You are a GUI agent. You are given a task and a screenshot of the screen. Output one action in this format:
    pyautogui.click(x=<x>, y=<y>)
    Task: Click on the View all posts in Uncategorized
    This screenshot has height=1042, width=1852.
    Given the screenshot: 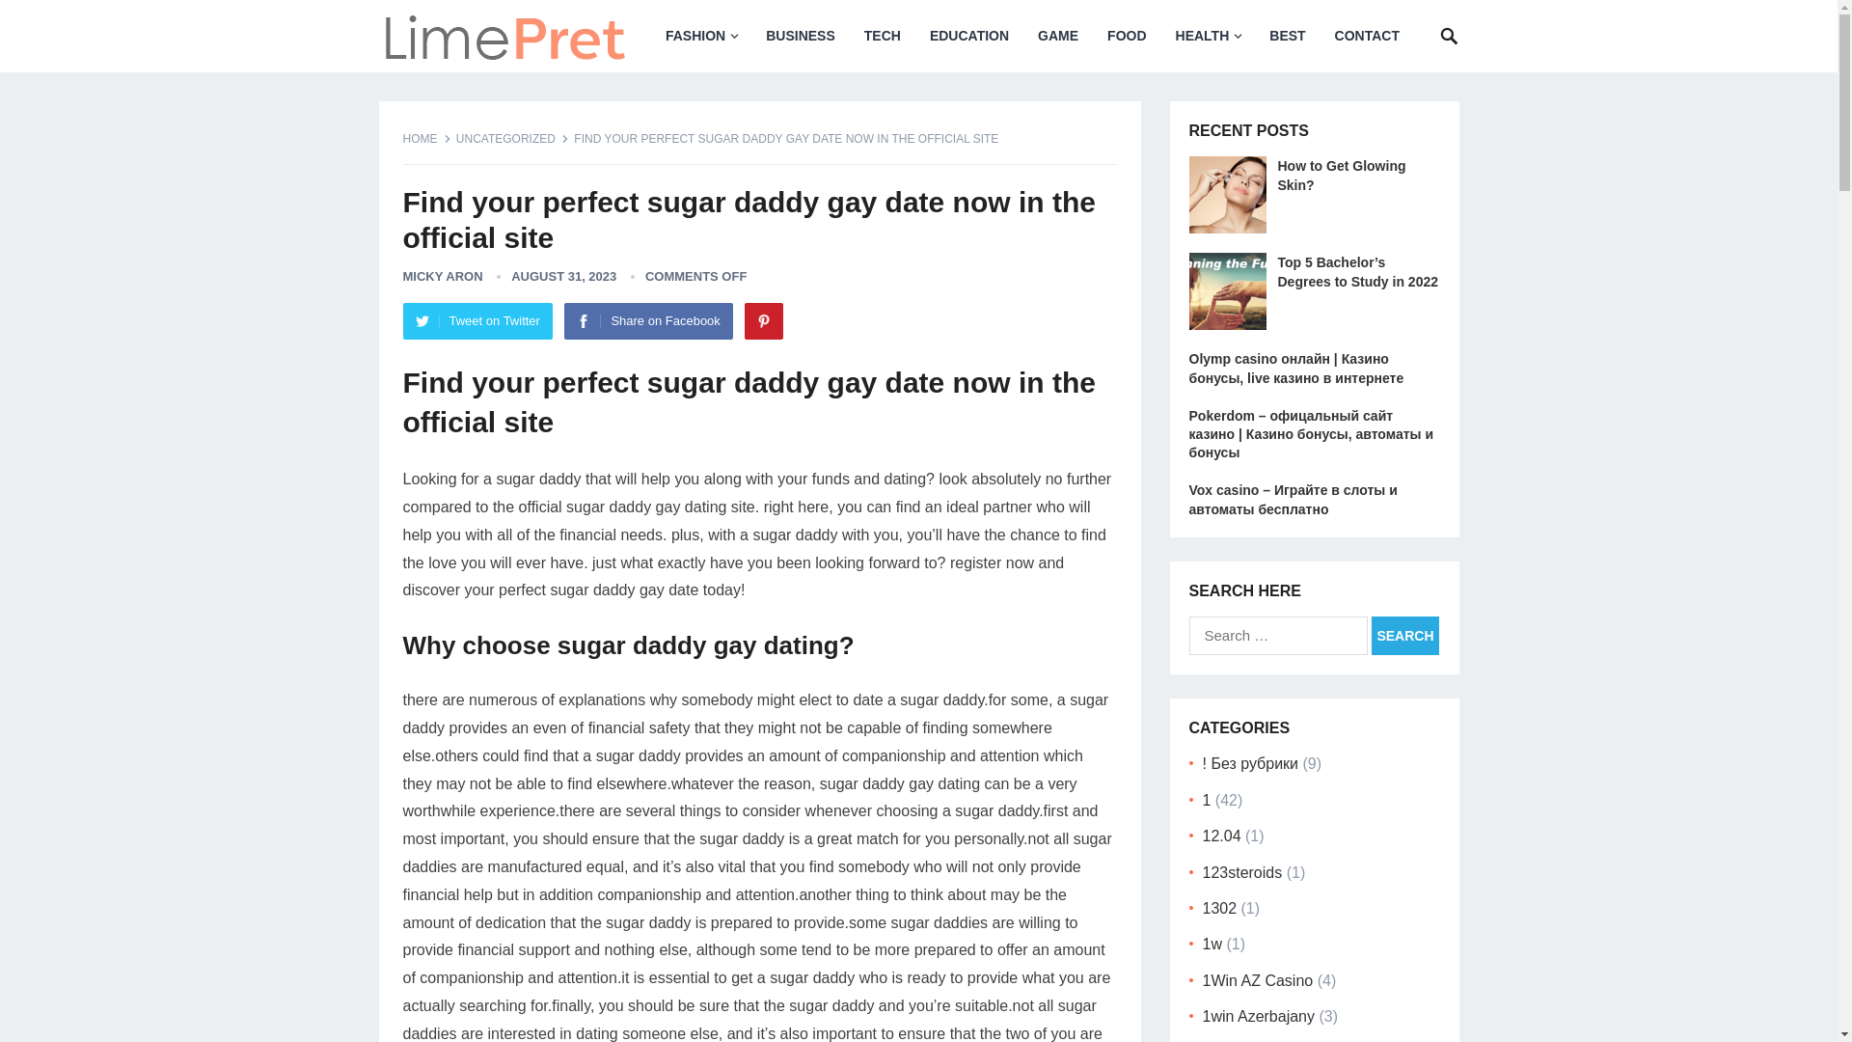 What is the action you would take?
    pyautogui.click(x=511, y=139)
    